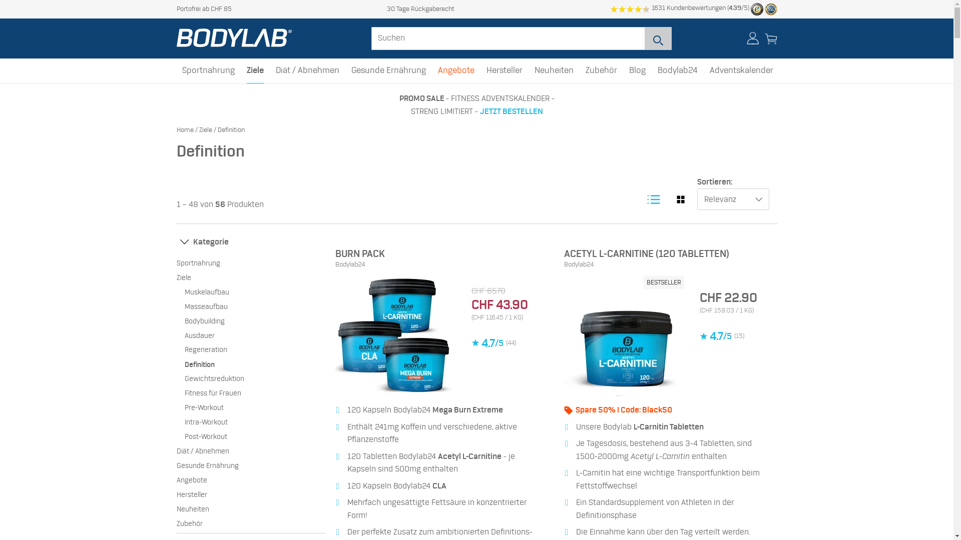 This screenshot has height=540, width=961. Describe the element at coordinates (647, 254) in the screenshot. I see `ACETYL L-CARNITINE (120 TABLETTEN)` at that location.